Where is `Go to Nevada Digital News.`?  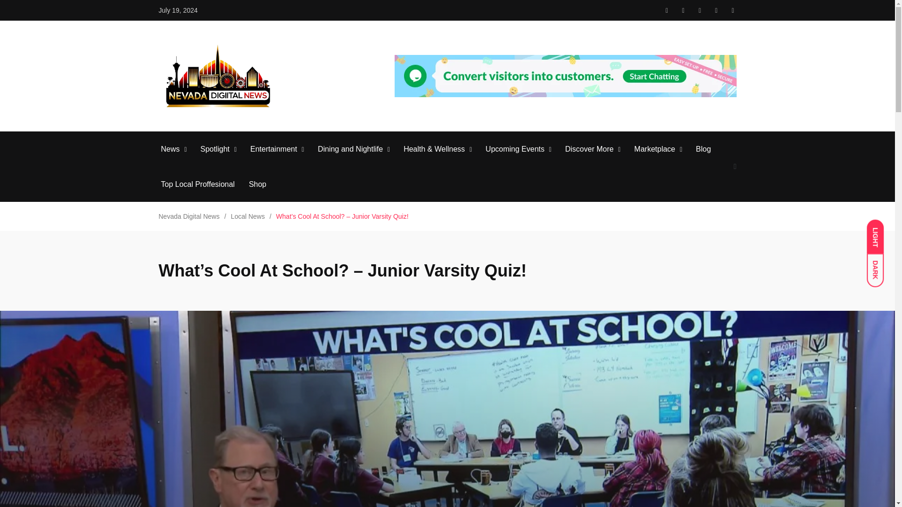
Go to Nevada Digital News. is located at coordinates (189, 216).